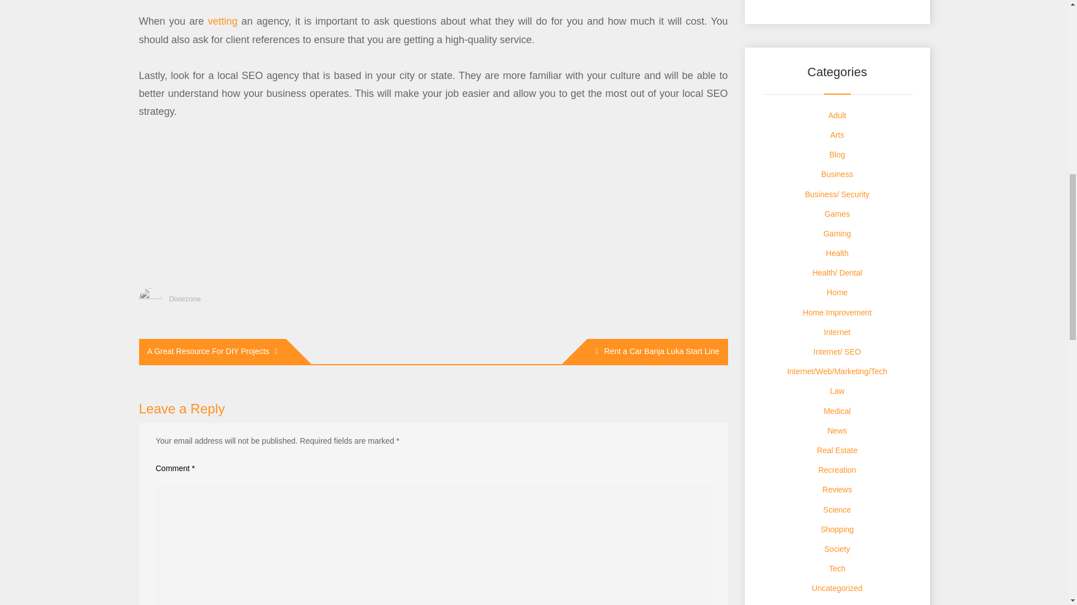  What do you see at coordinates (837, 135) in the screenshot?
I see `Arts` at bounding box center [837, 135].